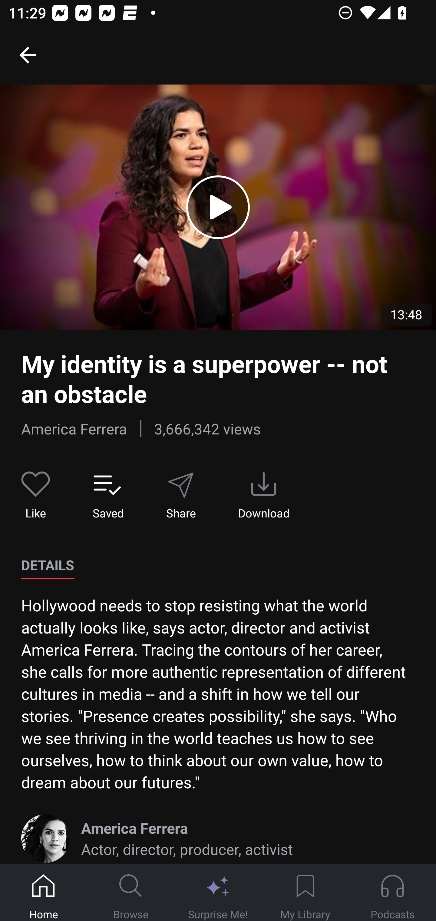 The height and width of the screenshot is (921, 436). What do you see at coordinates (131, 893) in the screenshot?
I see `Browse` at bounding box center [131, 893].